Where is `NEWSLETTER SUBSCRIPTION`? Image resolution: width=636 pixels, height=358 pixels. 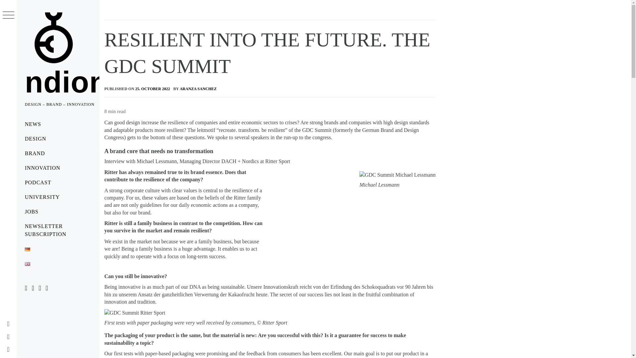
NEWSLETTER SUBSCRIPTION is located at coordinates (58, 230).